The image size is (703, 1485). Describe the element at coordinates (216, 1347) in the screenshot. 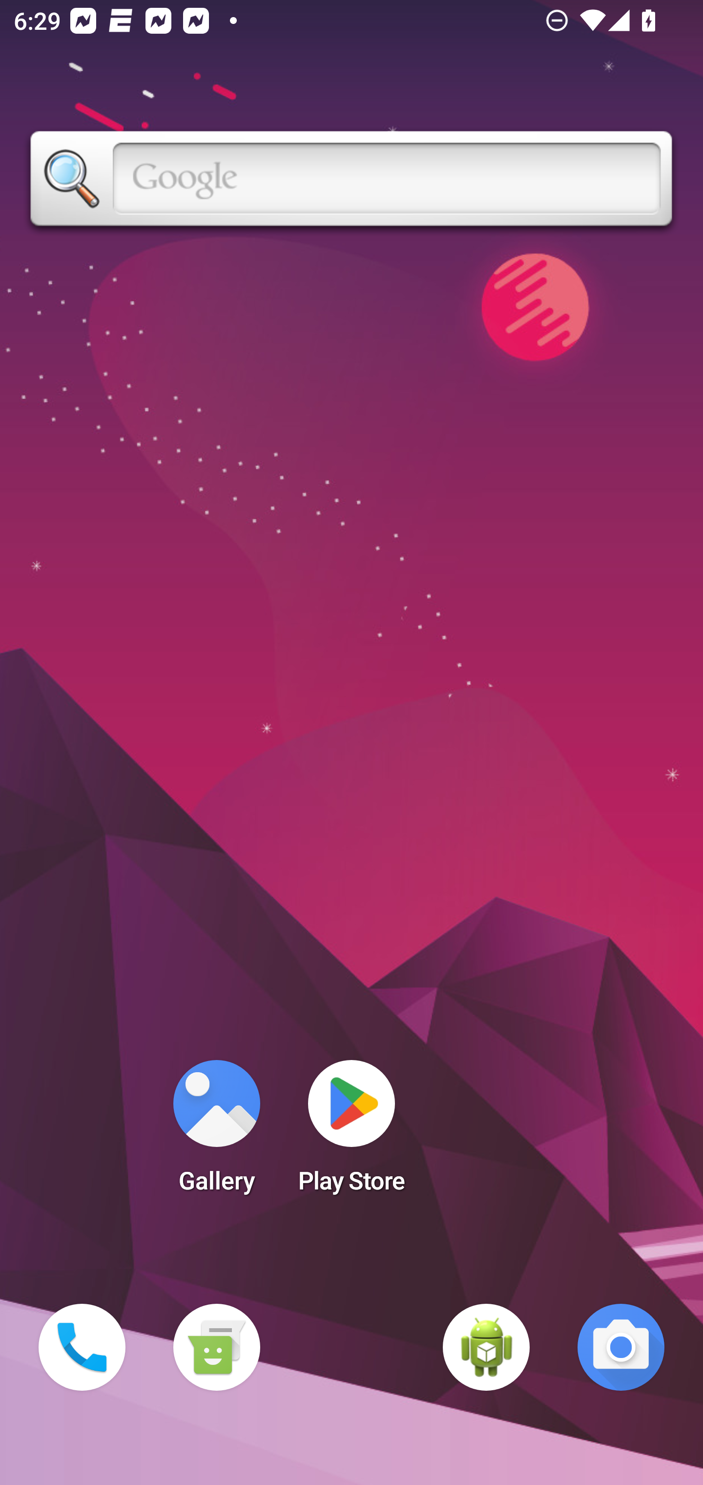

I see `Messaging` at that location.